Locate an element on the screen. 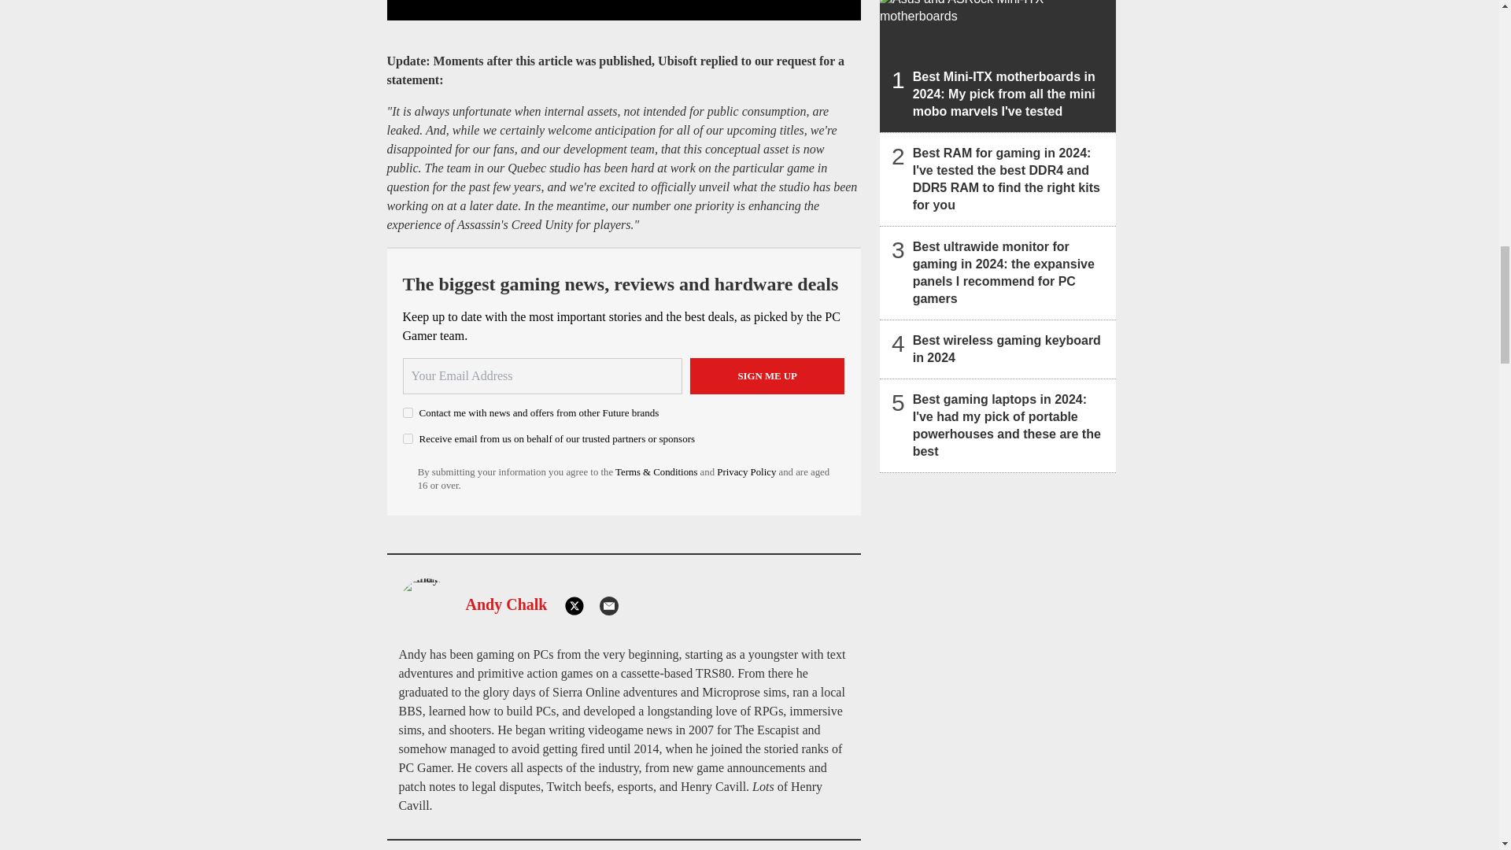  on is located at coordinates (408, 438).